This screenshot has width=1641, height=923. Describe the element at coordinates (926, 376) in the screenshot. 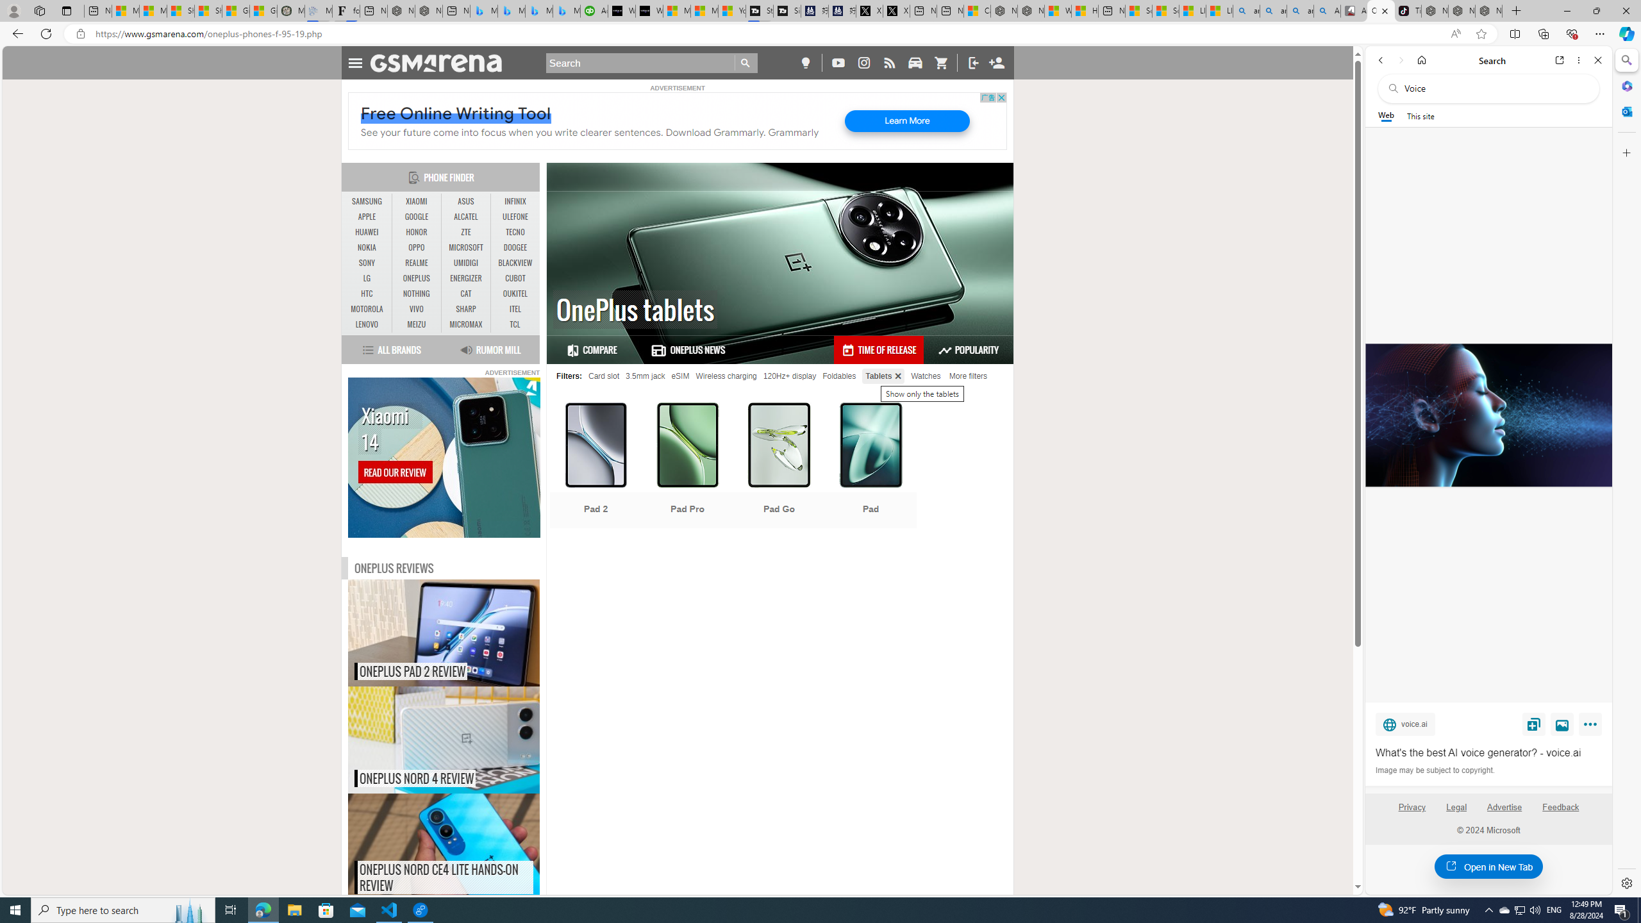

I see `Watches` at that location.